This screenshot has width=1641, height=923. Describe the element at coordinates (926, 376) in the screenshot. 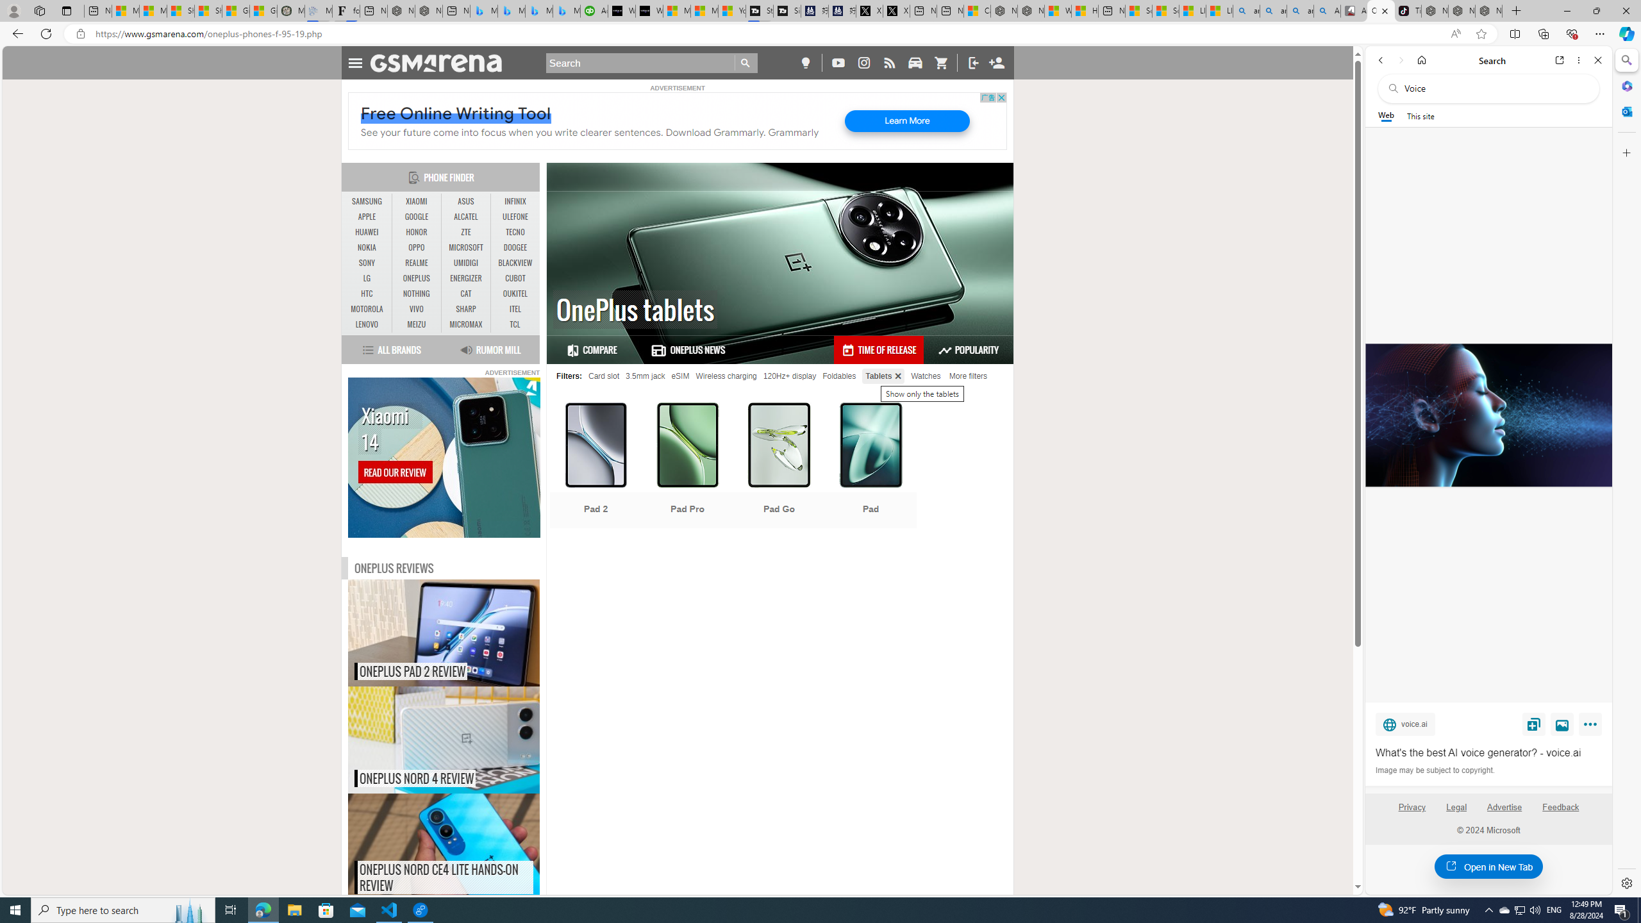

I see `Watches` at that location.